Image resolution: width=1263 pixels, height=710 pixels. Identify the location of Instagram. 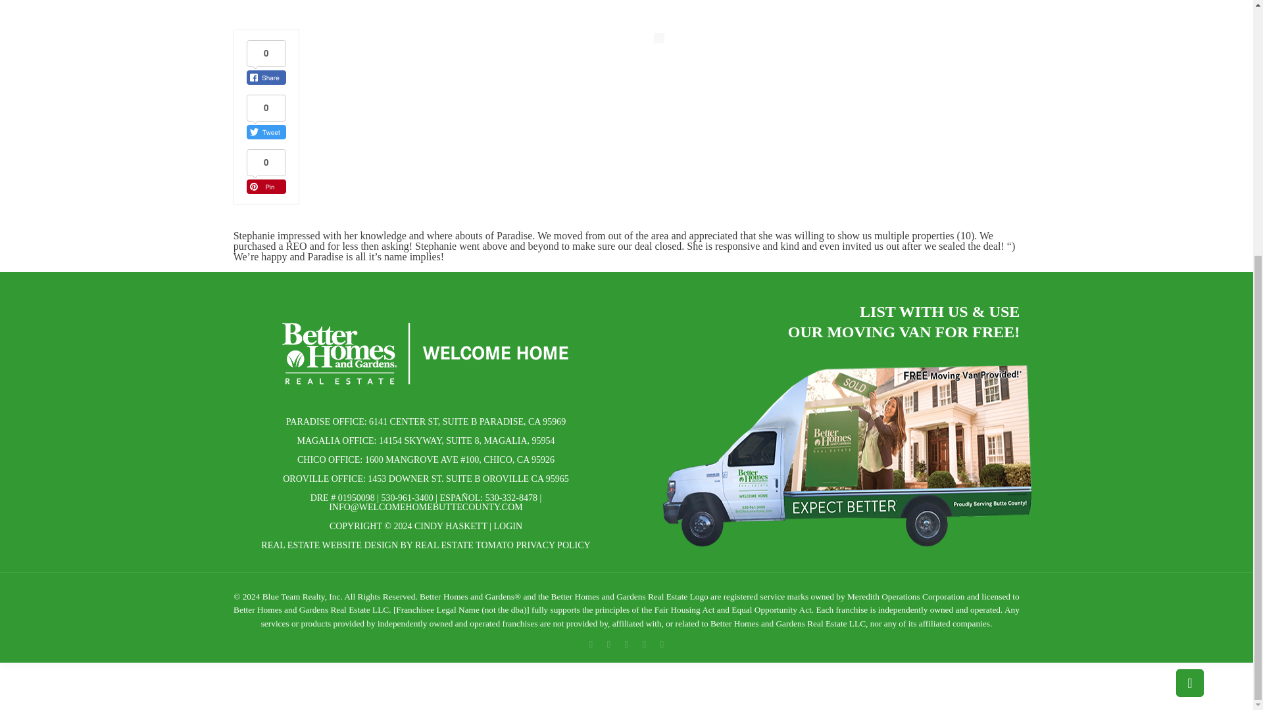
(662, 644).